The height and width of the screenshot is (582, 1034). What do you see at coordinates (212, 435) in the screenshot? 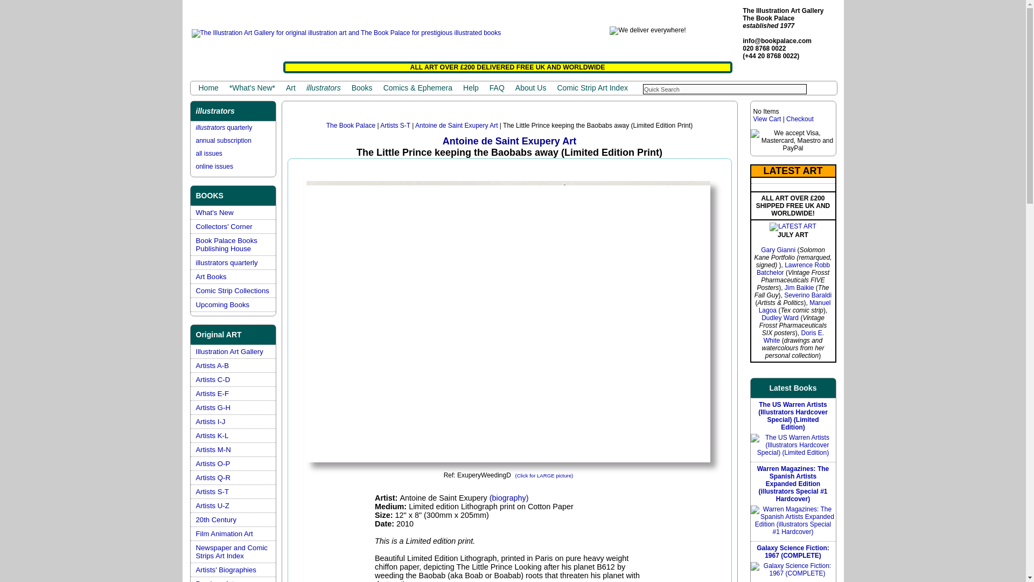
I see `Artists K-L` at bounding box center [212, 435].